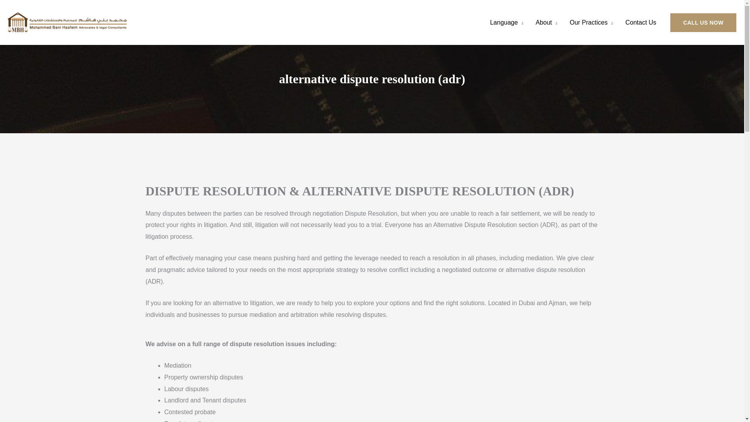 This screenshot has width=750, height=422. I want to click on Our Practices, so click(591, 22).